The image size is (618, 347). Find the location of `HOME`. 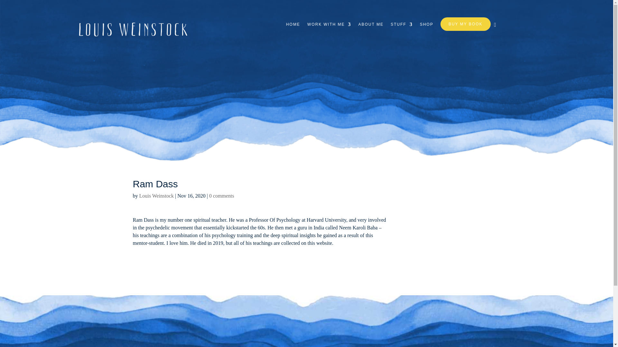

HOME is located at coordinates (293, 29).